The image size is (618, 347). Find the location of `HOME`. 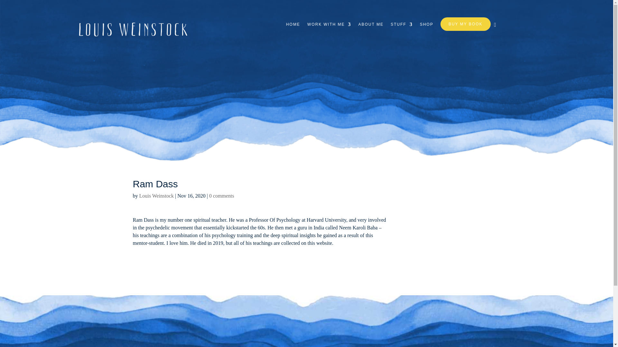

HOME is located at coordinates (293, 29).